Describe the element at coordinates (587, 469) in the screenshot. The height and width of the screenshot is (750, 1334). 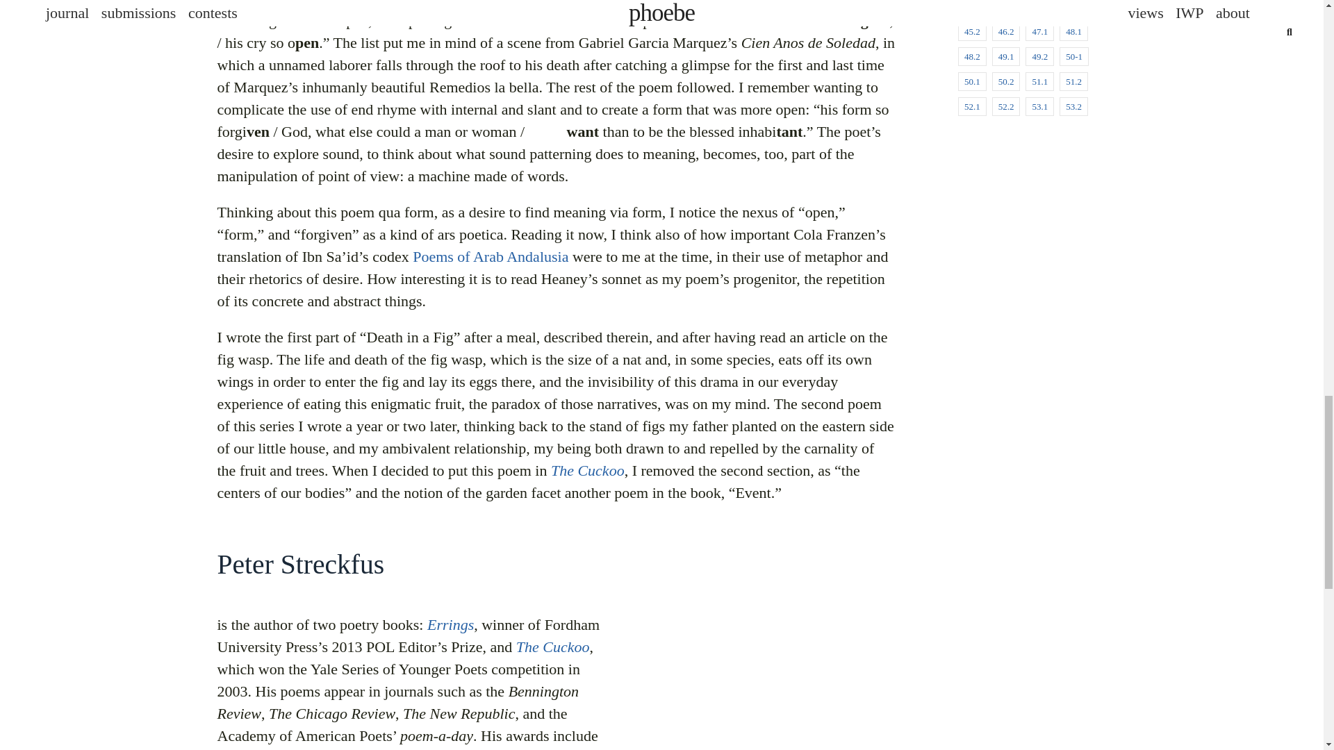
I see `The Cuckoo` at that location.